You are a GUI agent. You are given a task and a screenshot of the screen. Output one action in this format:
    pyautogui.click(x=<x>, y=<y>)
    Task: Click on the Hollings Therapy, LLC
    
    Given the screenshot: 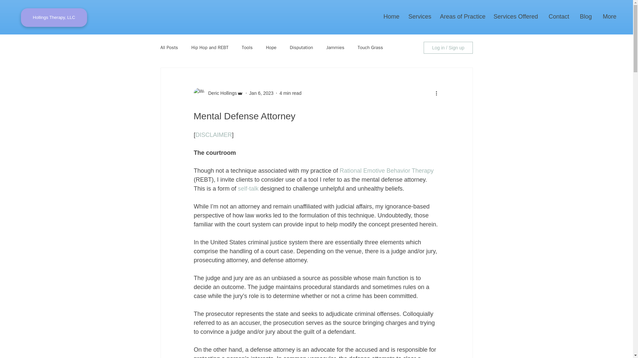 What is the action you would take?
    pyautogui.click(x=54, y=17)
    